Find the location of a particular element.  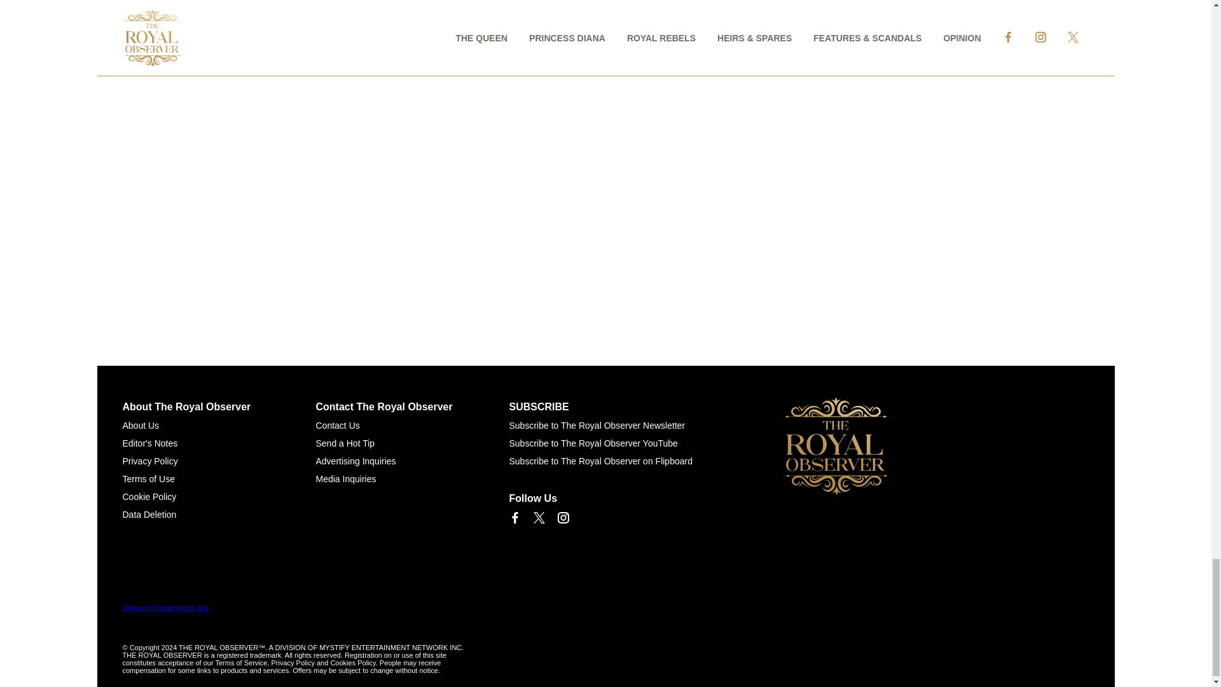

Contact Us is located at coordinates (337, 425).